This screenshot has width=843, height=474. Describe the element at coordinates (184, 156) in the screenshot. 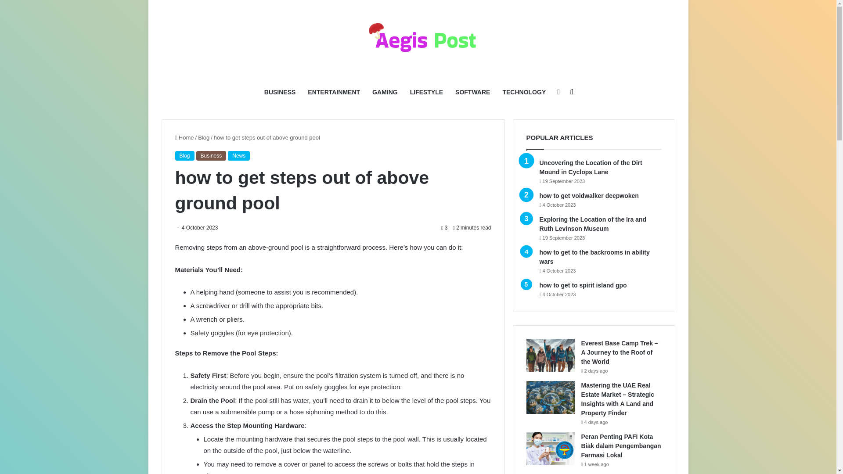

I see `Blog` at that location.